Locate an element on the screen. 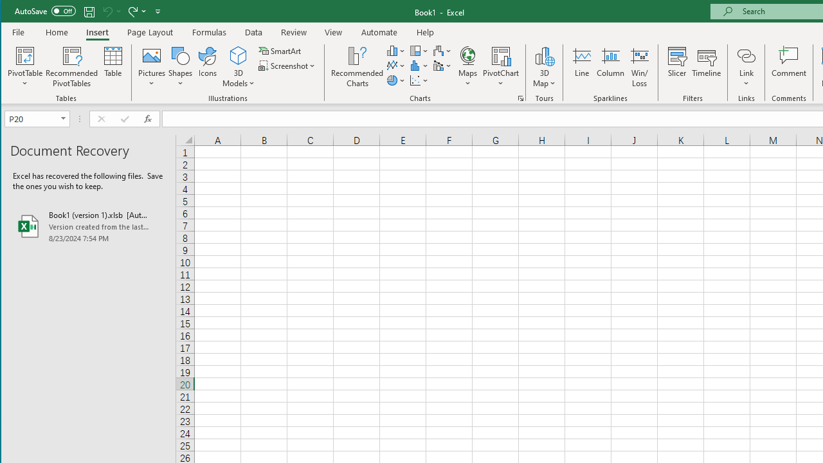 Image resolution: width=823 pixels, height=463 pixels. Insert Hierarchy Chart is located at coordinates (419, 50).